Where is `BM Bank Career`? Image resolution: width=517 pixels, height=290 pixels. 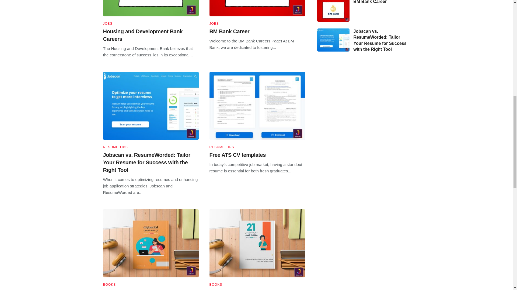 BM Bank Career is located at coordinates (229, 31).